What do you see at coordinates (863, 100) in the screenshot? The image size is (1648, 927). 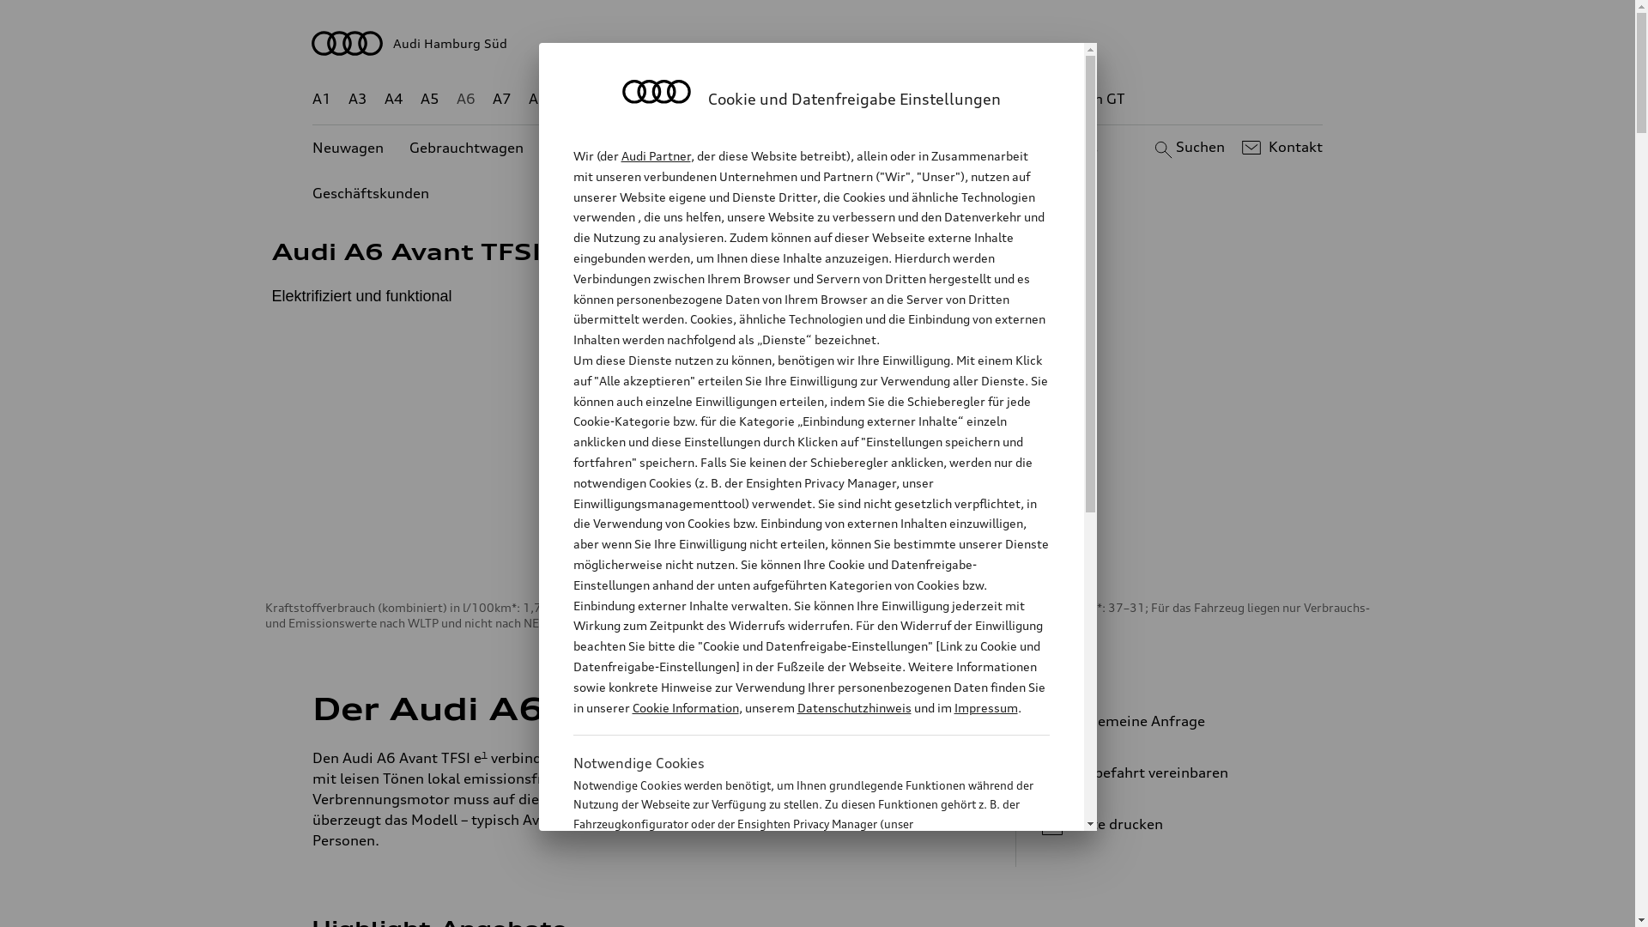 I see `Q8 e-tron` at bounding box center [863, 100].